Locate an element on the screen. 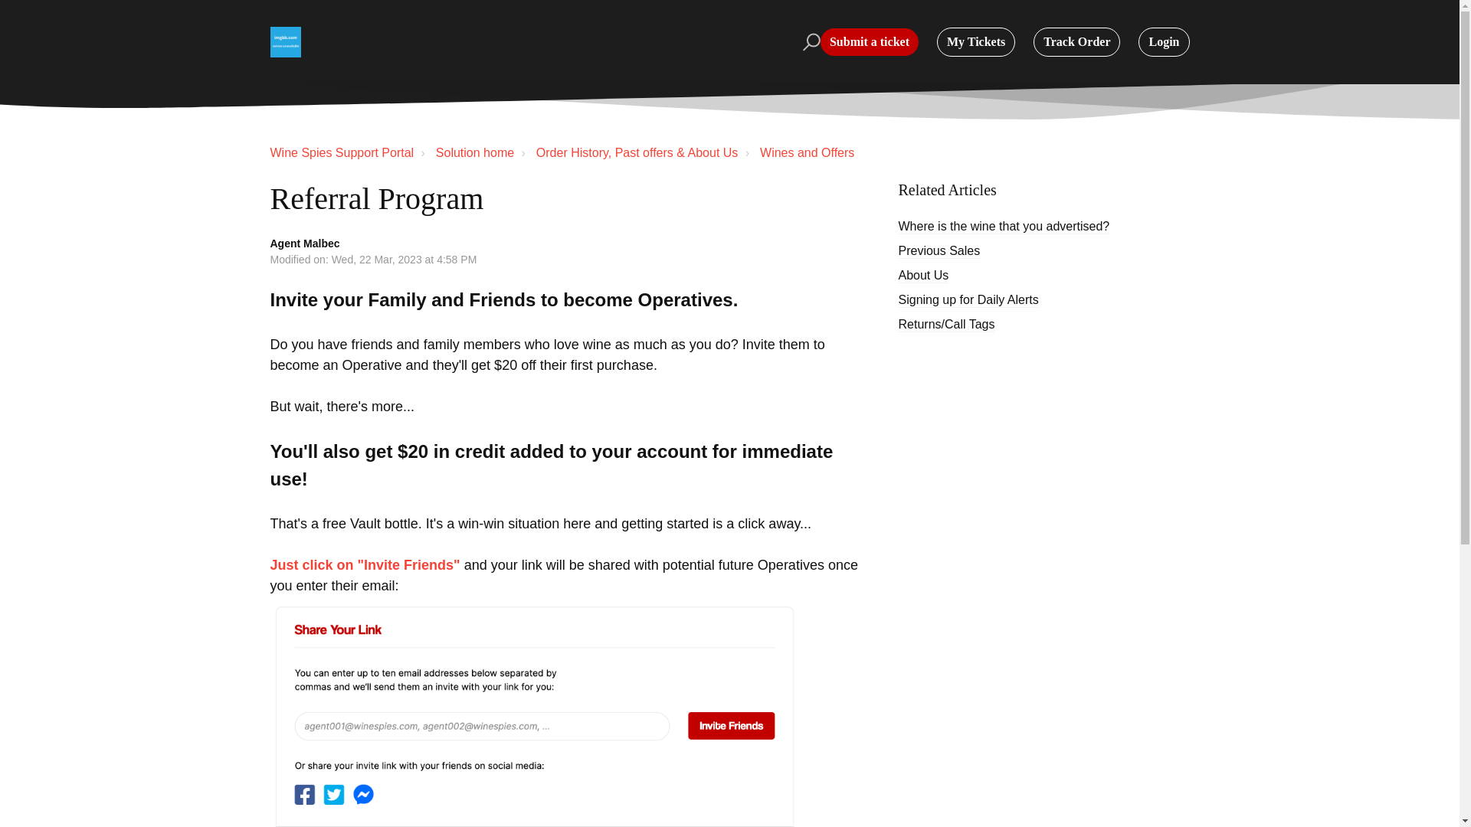 This screenshot has width=1471, height=827. Wines and Offers is located at coordinates (798, 152).